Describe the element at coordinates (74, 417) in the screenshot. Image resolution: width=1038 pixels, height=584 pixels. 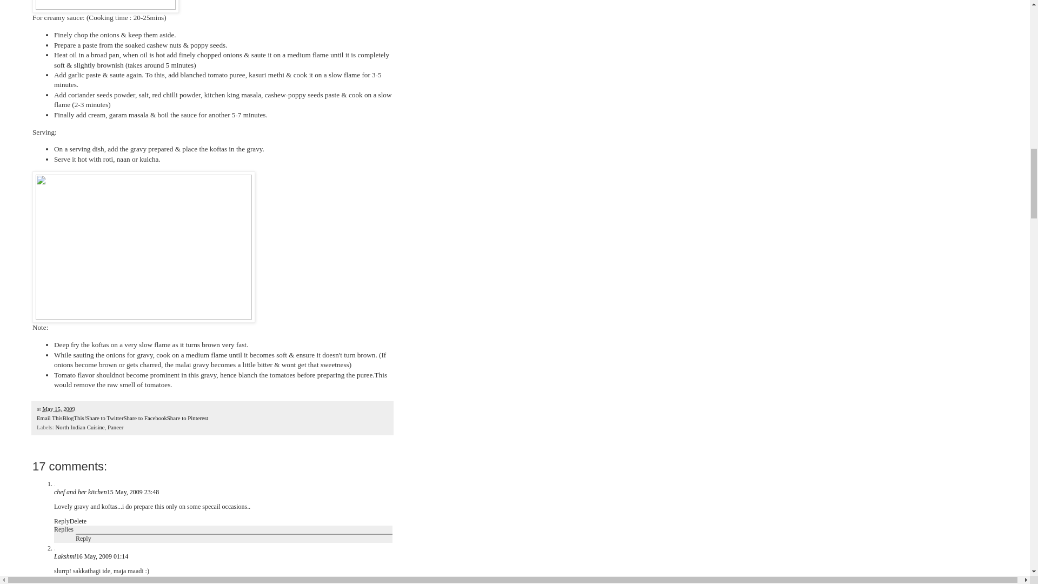
I see `BlogThis!` at that location.